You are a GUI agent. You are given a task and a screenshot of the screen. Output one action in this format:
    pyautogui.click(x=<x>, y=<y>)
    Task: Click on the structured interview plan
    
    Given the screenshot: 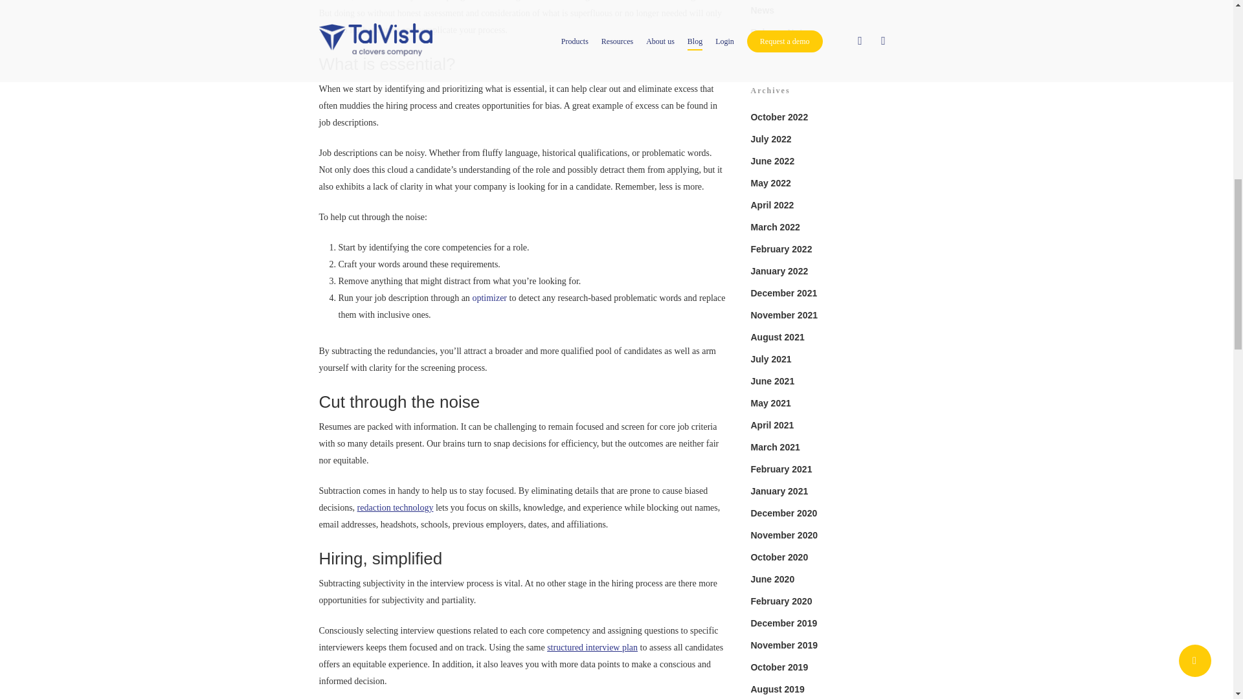 What is the action you would take?
    pyautogui.click(x=592, y=647)
    